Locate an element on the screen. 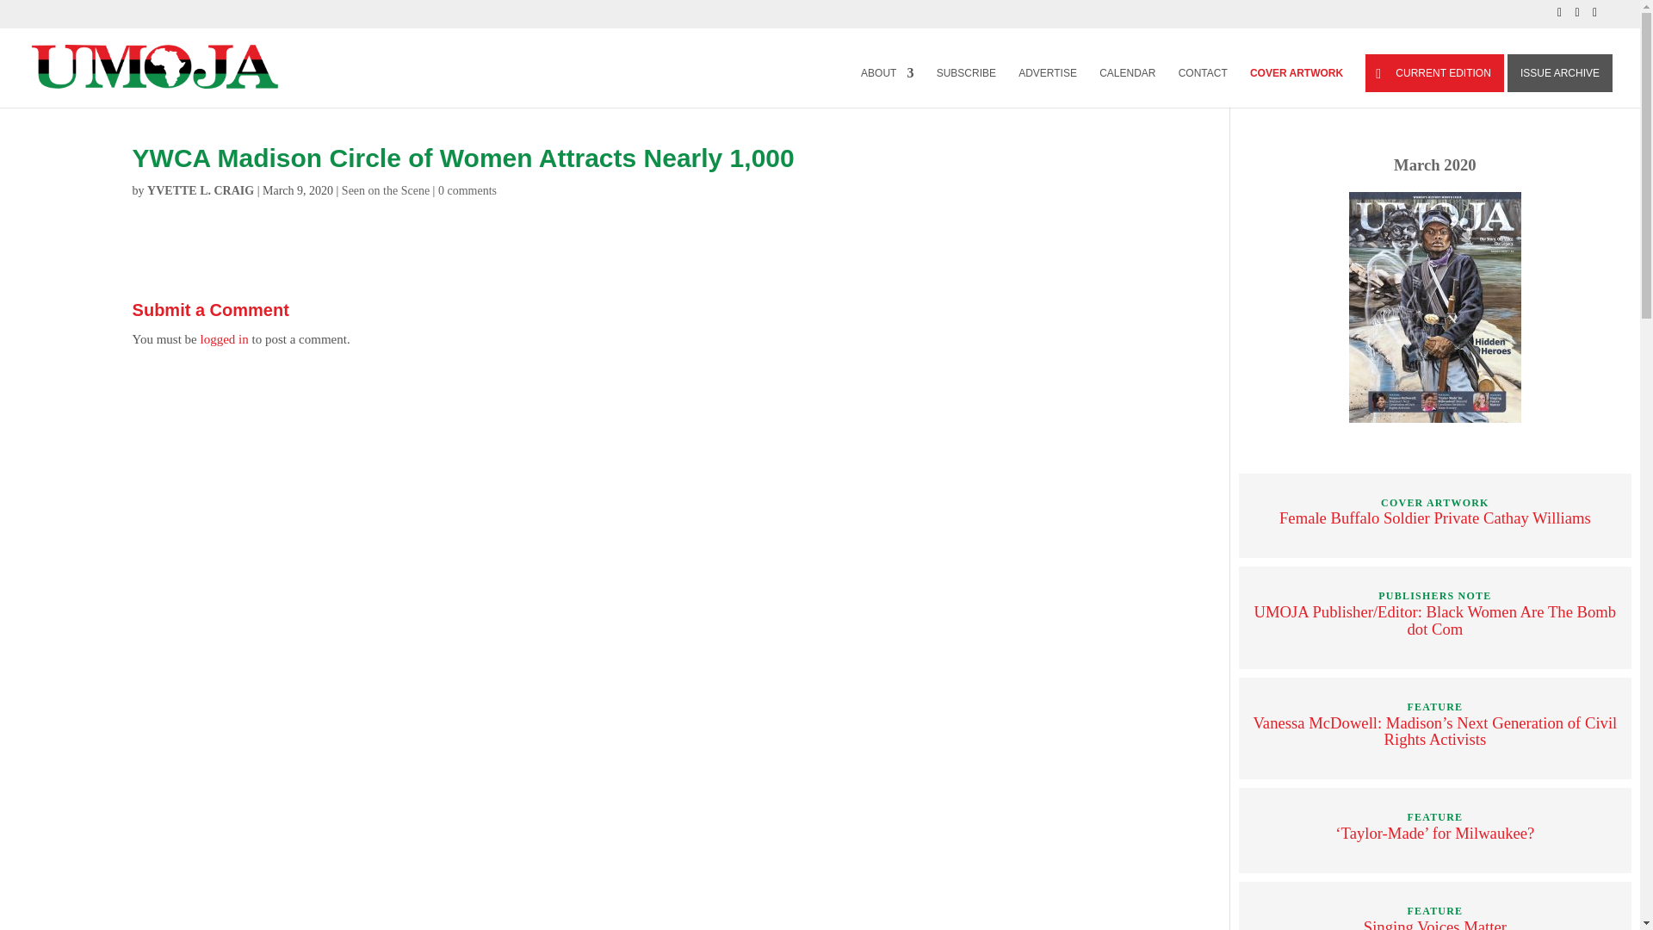 The image size is (1653, 930). ADVERTISE is located at coordinates (1047, 87).